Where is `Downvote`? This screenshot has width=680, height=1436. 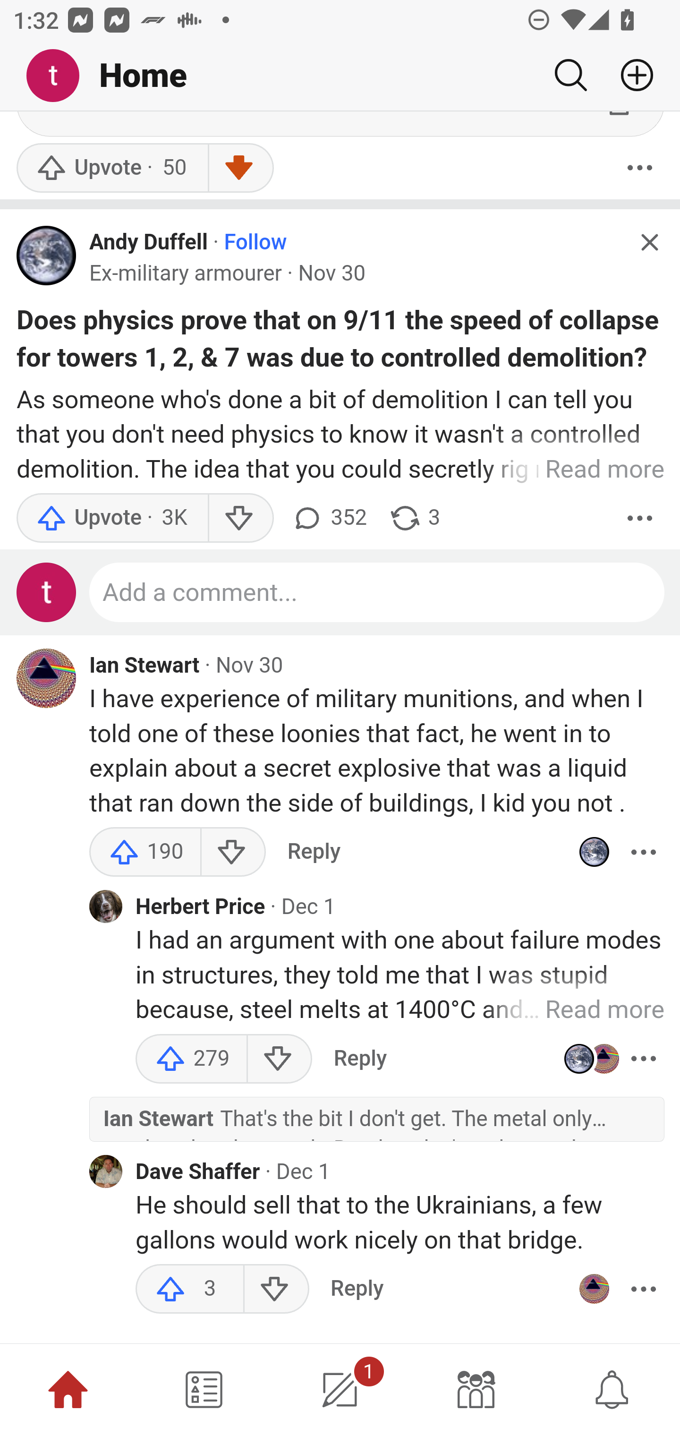
Downvote is located at coordinates (279, 1060).